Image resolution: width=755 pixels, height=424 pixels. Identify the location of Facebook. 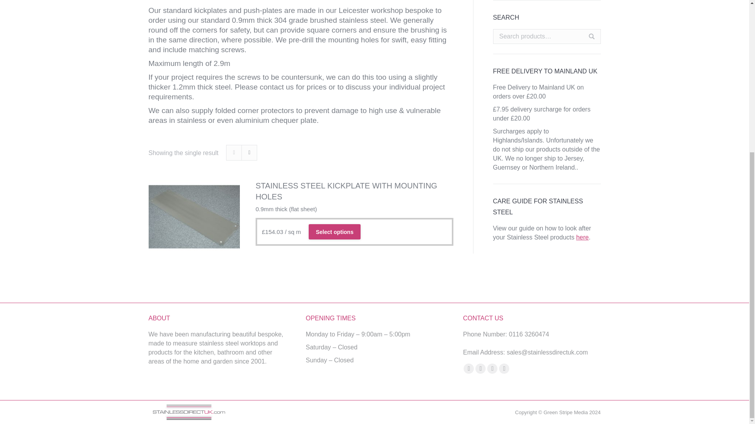
(469, 368).